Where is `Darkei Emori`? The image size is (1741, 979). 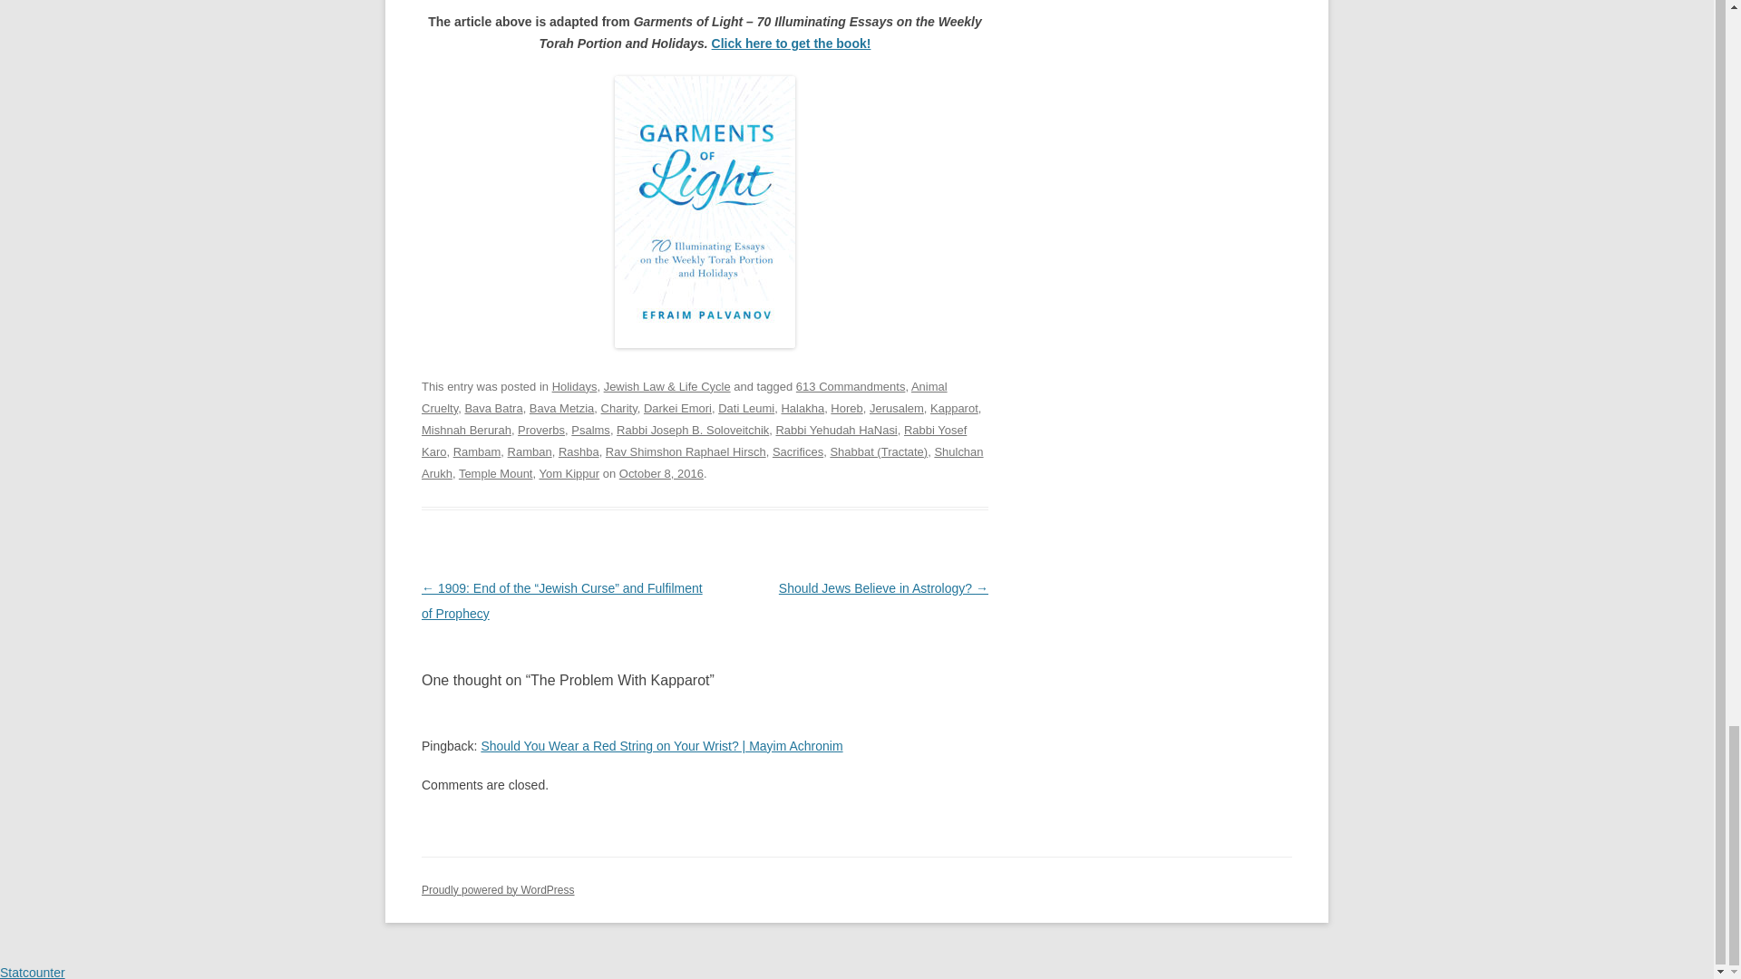
Darkei Emori is located at coordinates (678, 408).